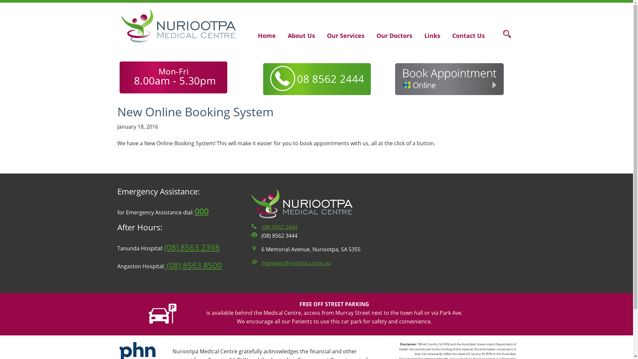 This screenshot has height=359, width=638. What do you see at coordinates (193, 265) in the screenshot?
I see `(08) 8563 8500` at bounding box center [193, 265].